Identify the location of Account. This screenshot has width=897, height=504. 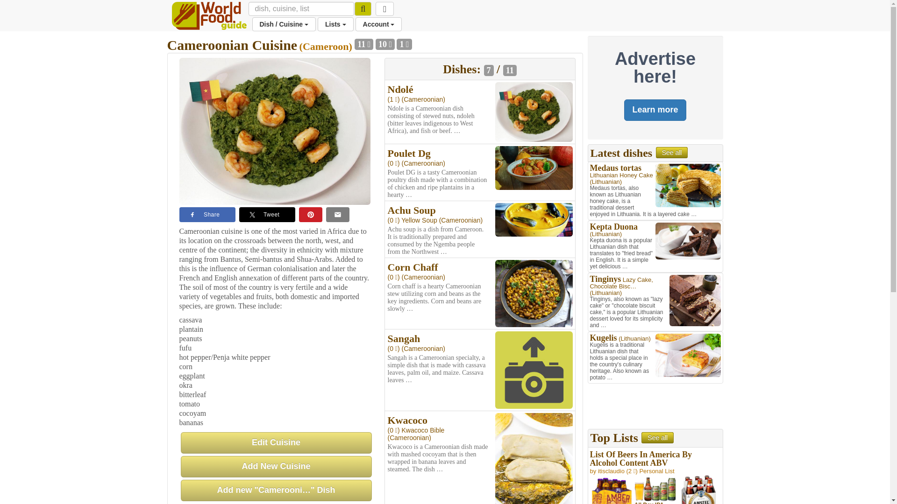
(378, 24).